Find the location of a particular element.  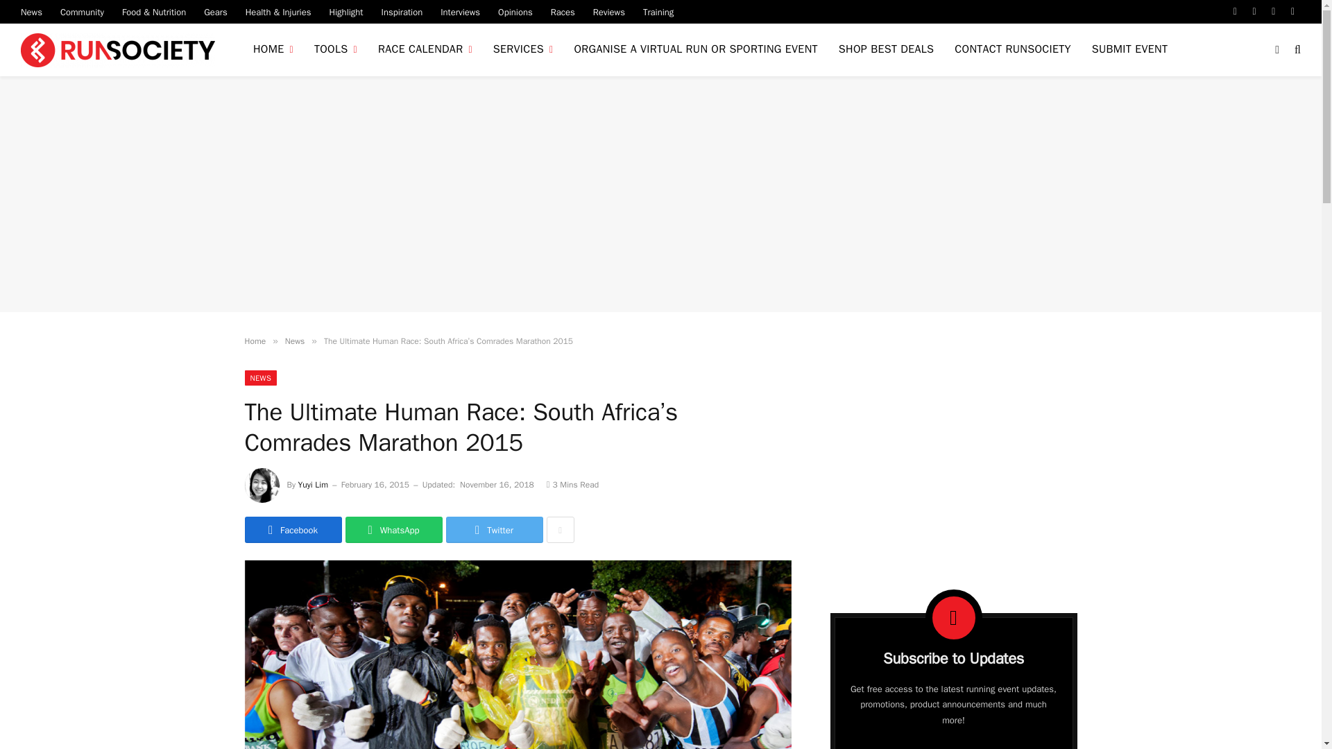

Share on WhatsApp is located at coordinates (393, 530).